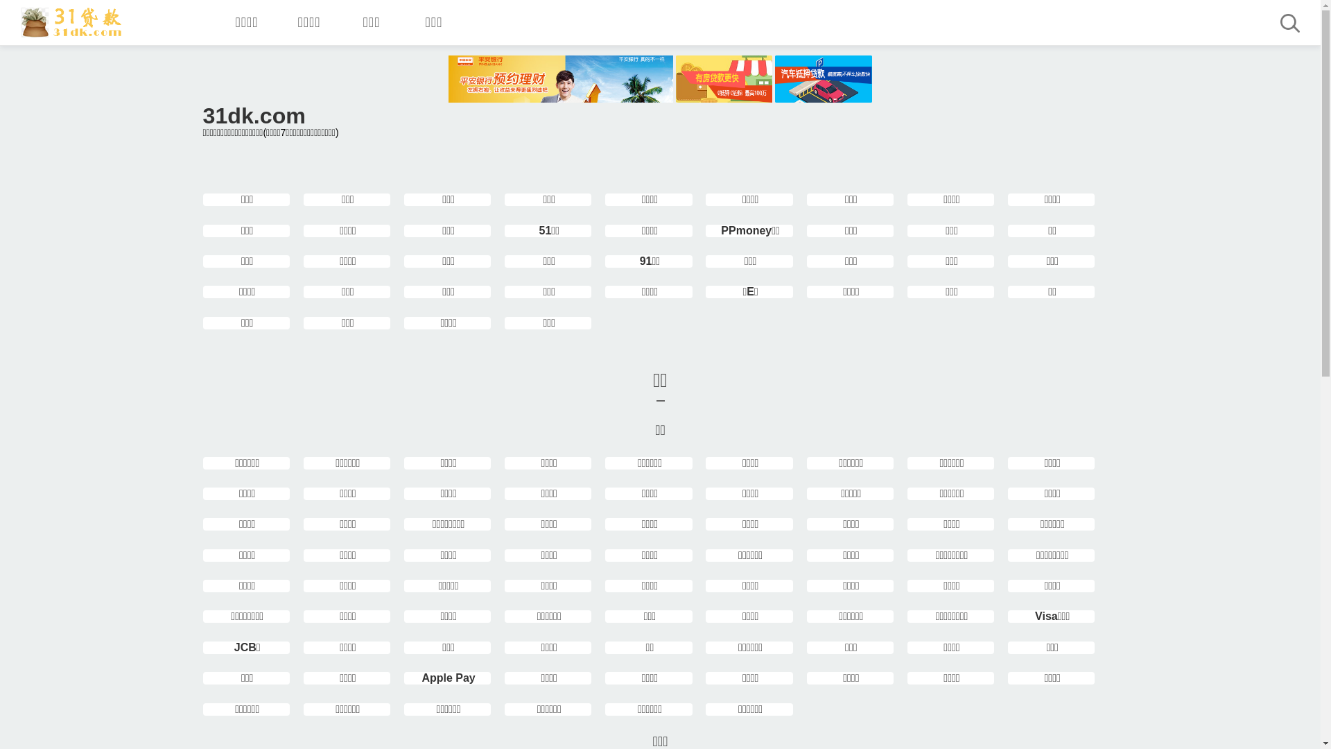 This screenshot has height=749, width=1331. I want to click on 31dk.com, so click(72, 22).